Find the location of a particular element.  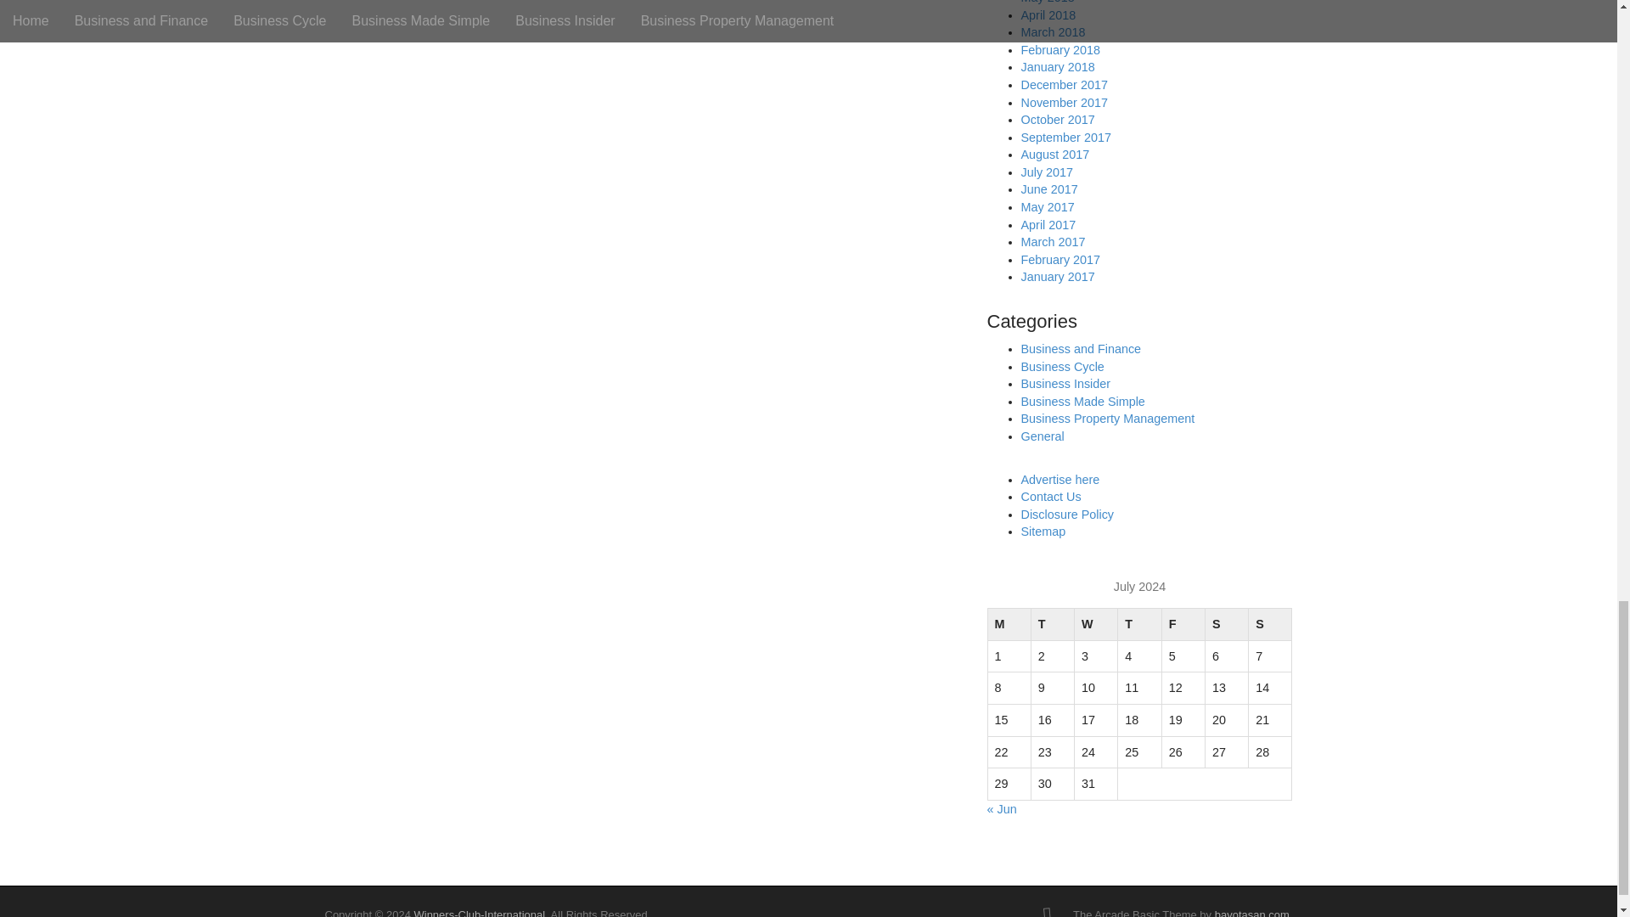

Saturday is located at coordinates (1226, 625).